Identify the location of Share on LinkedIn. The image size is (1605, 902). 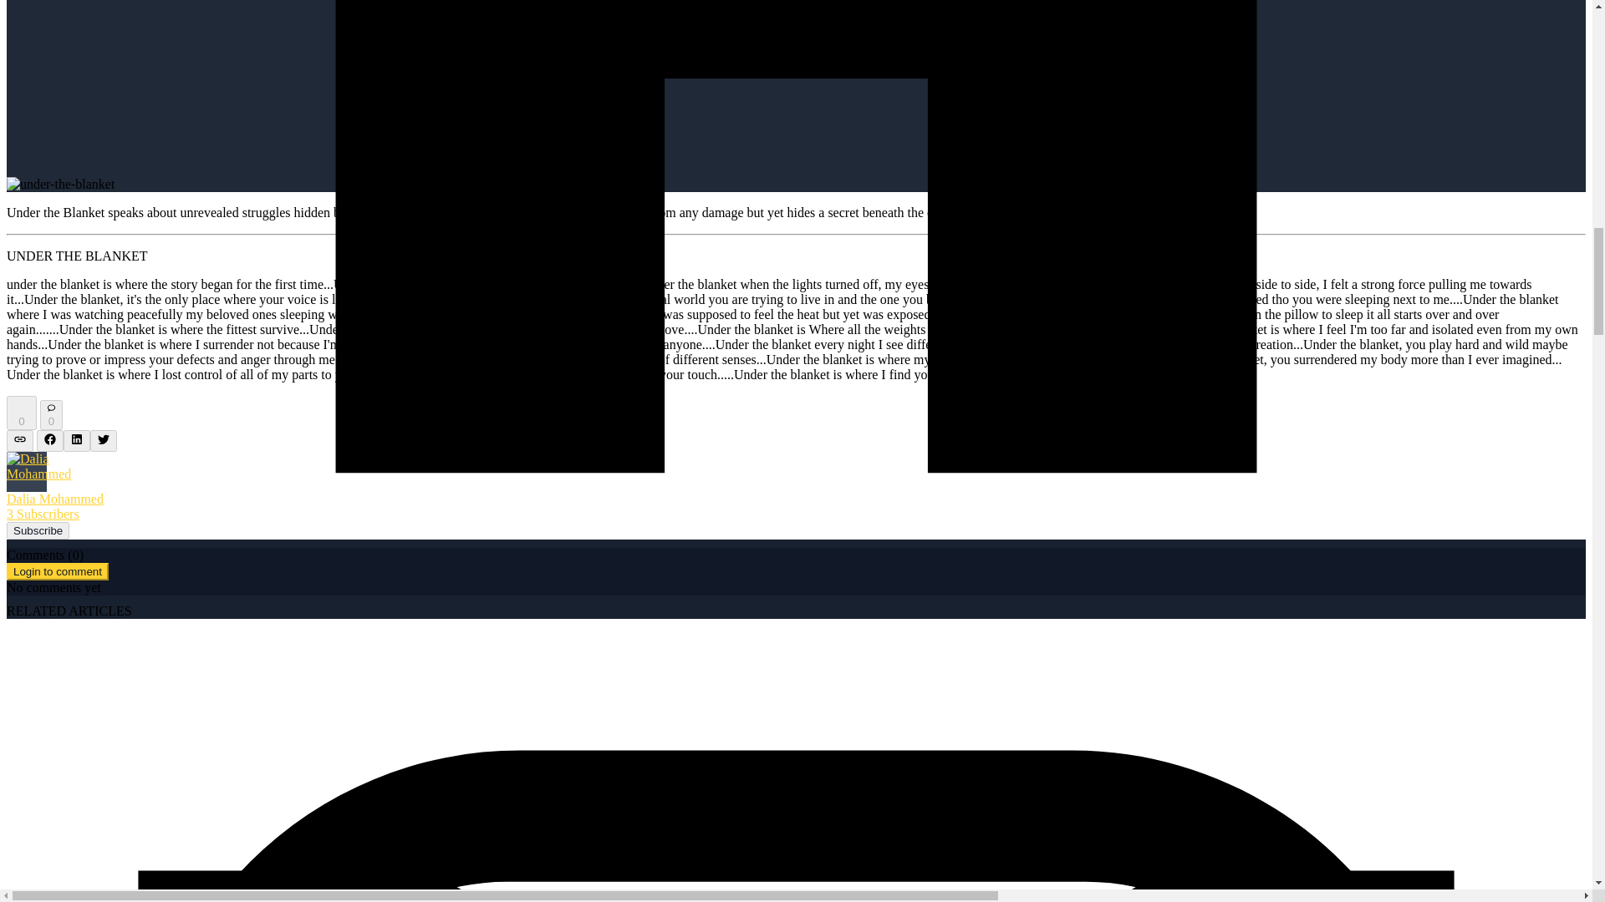
(57, 571).